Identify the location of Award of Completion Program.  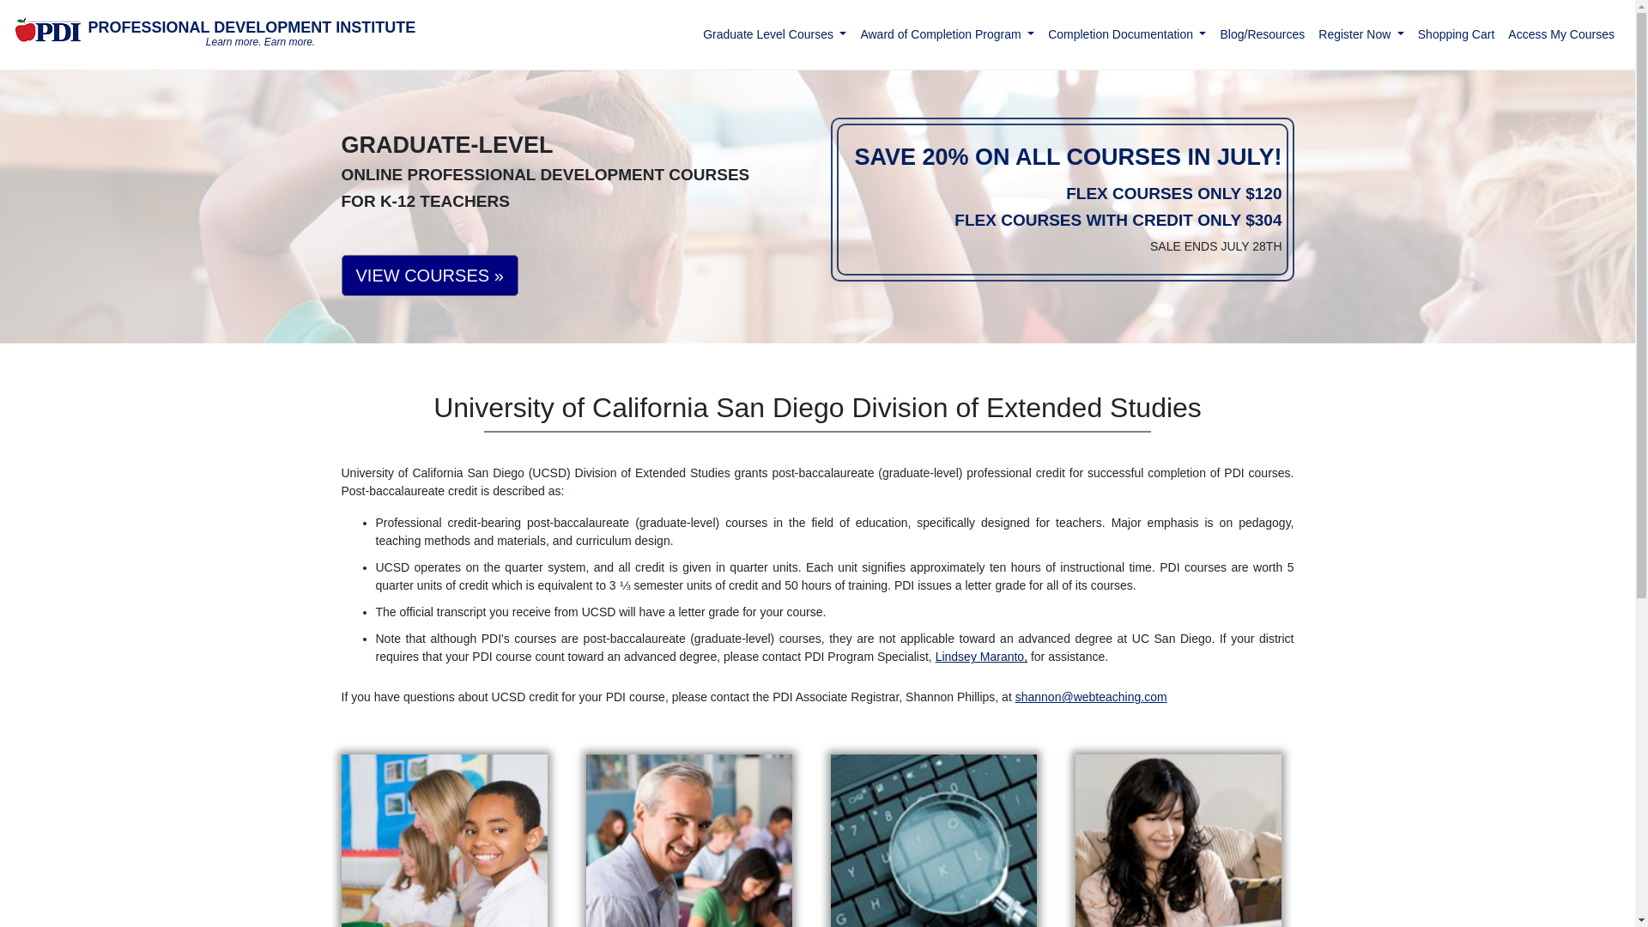
(774, 34).